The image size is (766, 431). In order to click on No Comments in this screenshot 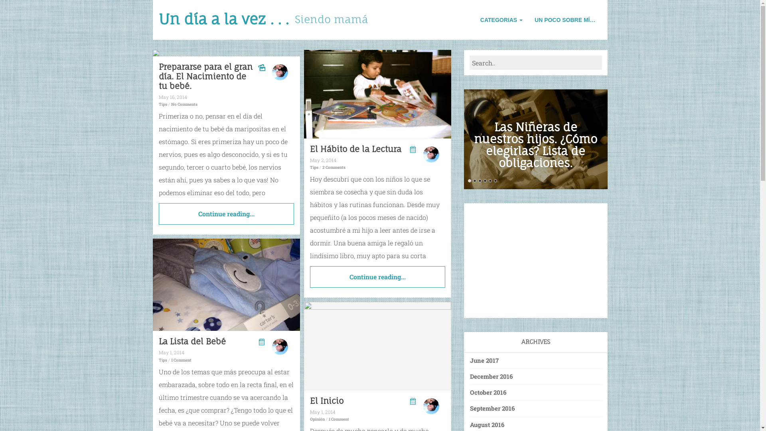, I will do `click(184, 105)`.